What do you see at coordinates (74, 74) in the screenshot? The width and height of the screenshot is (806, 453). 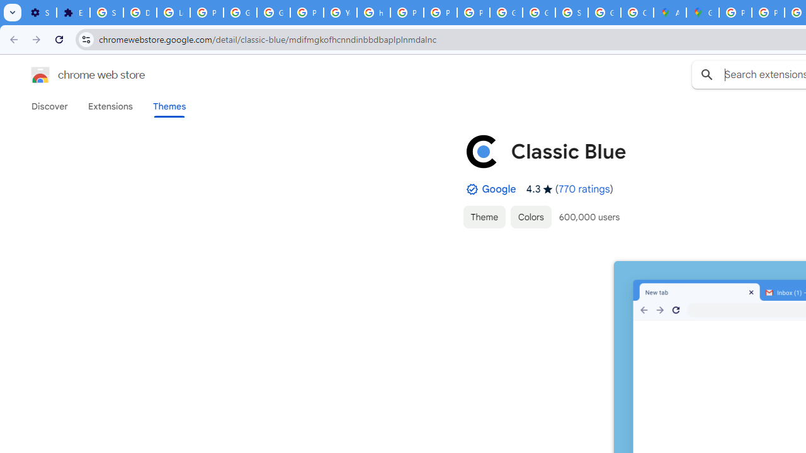 I see `Chrome Web Store logo chrome web store` at bounding box center [74, 74].